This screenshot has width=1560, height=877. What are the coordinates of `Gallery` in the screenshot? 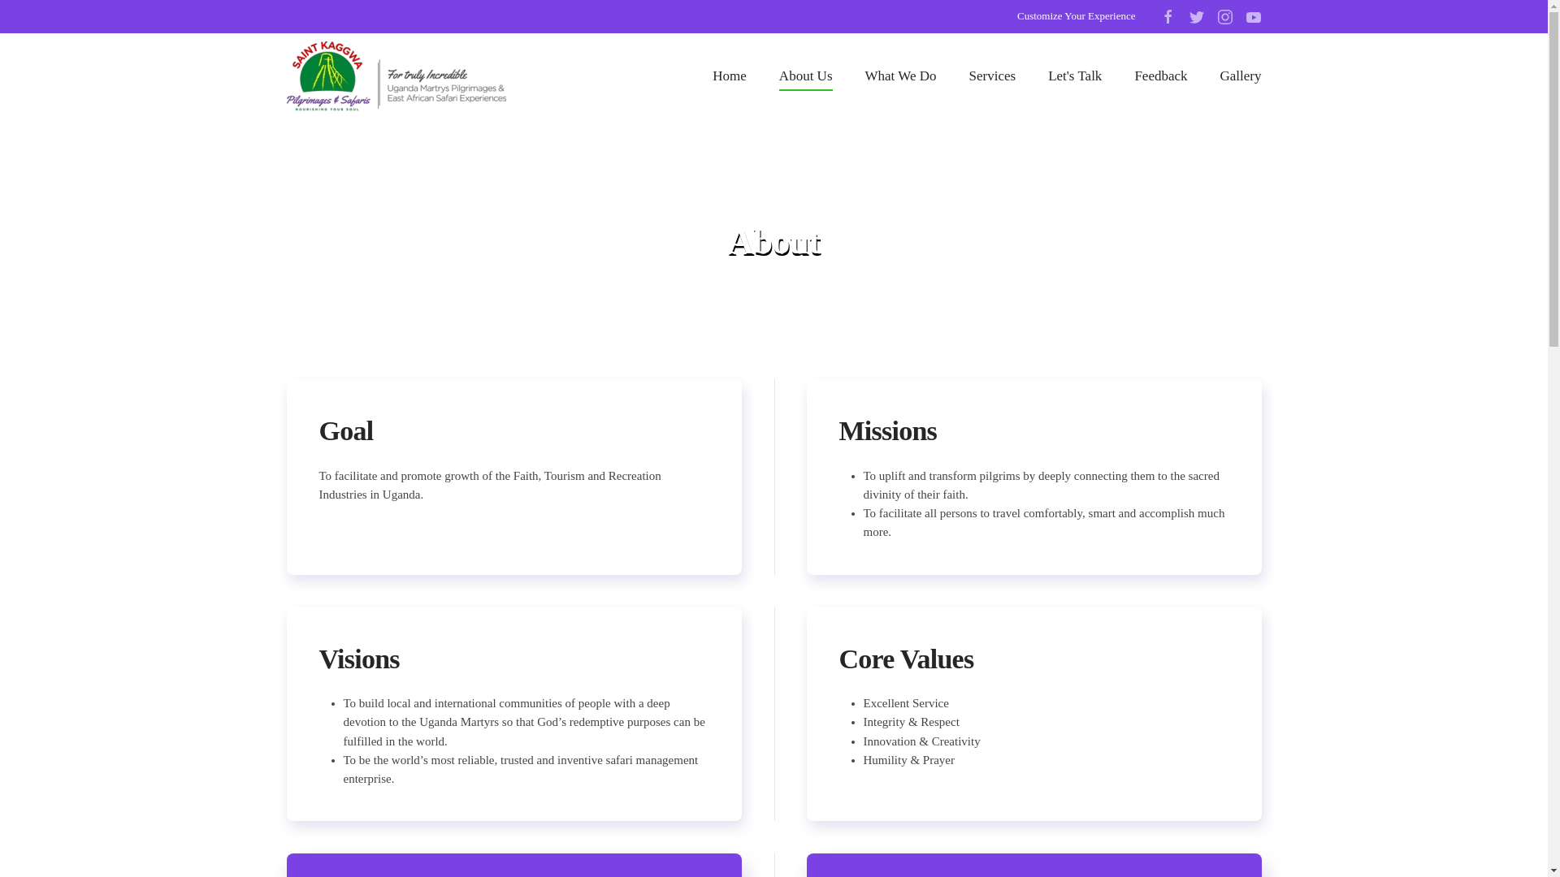 It's located at (1241, 76).